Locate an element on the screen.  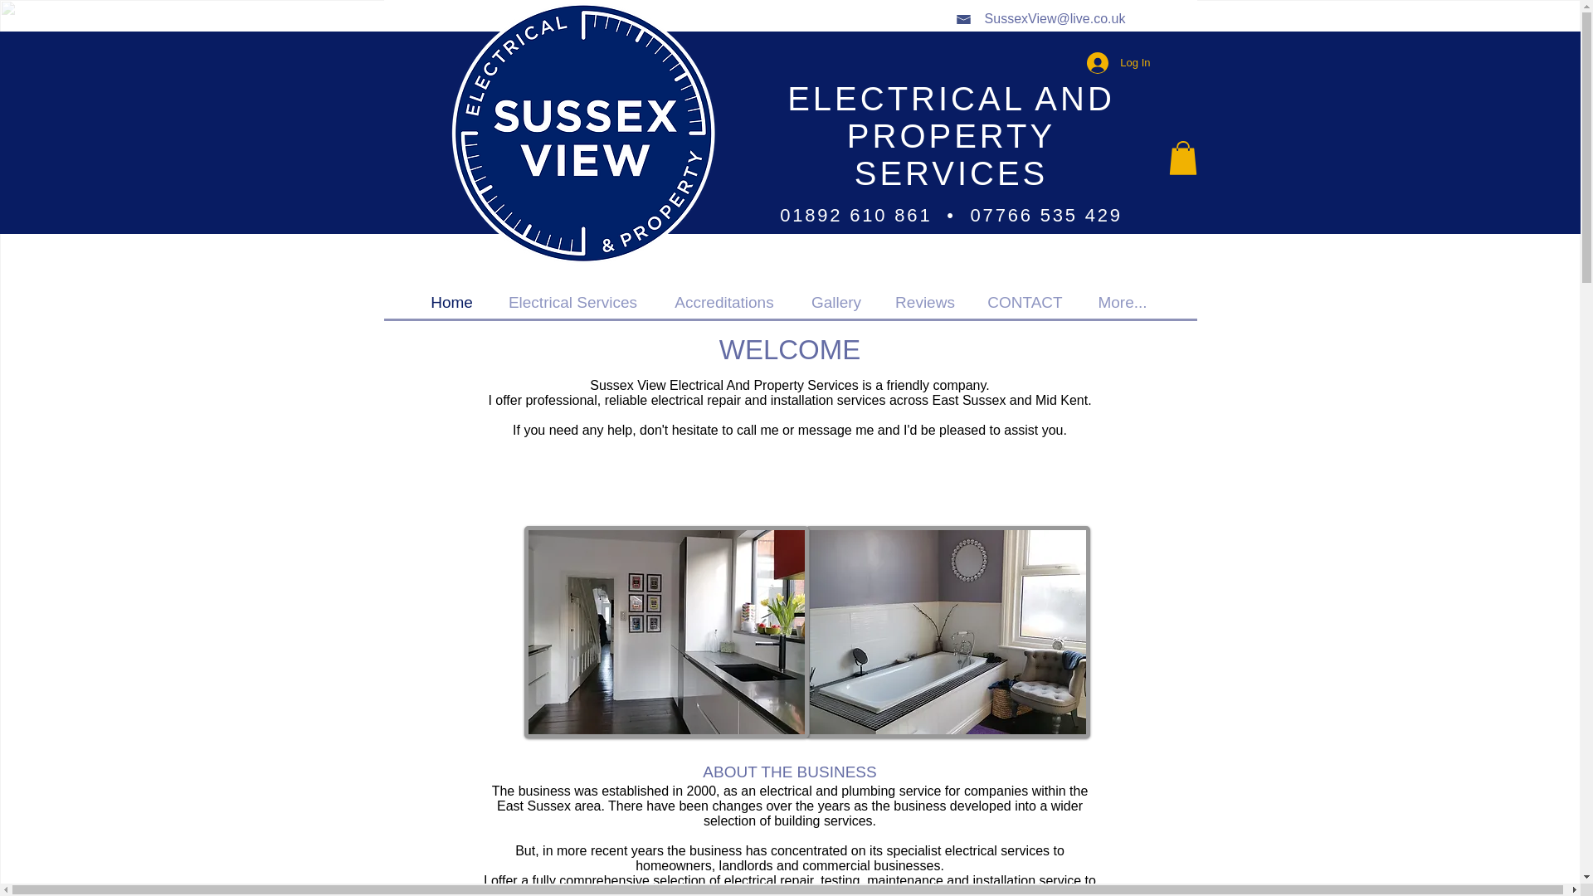
Gallery is located at coordinates (836, 302).